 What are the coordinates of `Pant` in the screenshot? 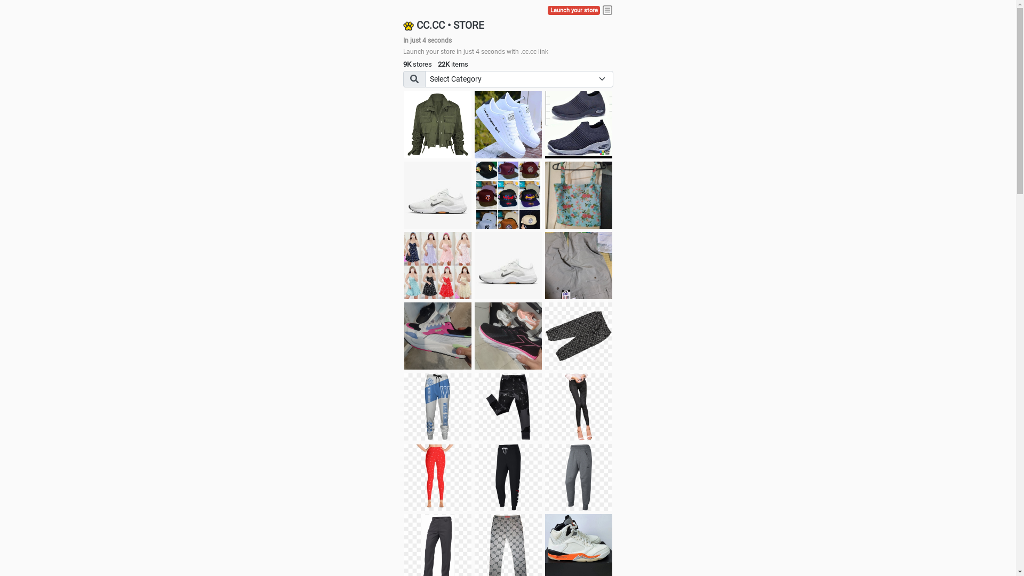 It's located at (579, 407).